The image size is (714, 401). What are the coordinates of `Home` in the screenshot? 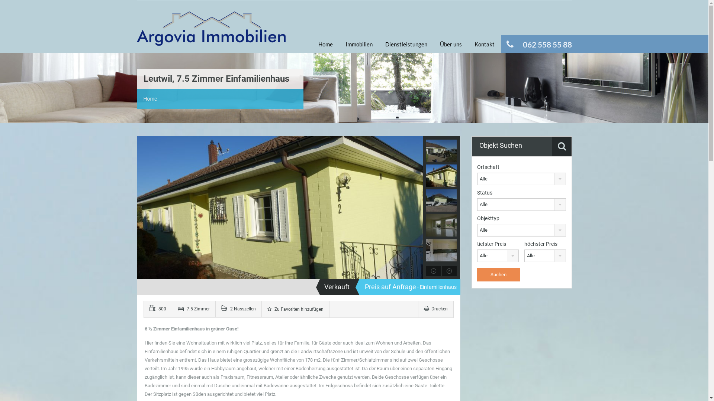 It's located at (325, 44).